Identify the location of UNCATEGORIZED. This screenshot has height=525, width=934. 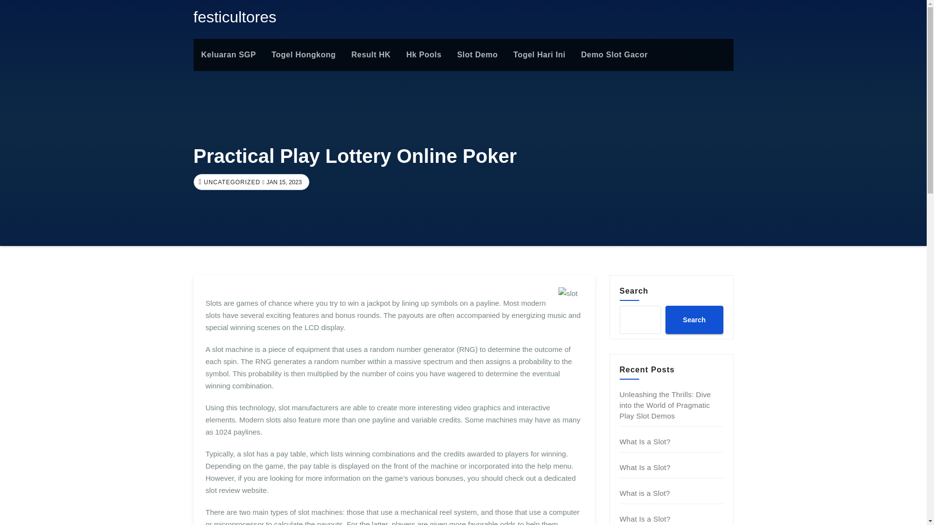
(231, 182).